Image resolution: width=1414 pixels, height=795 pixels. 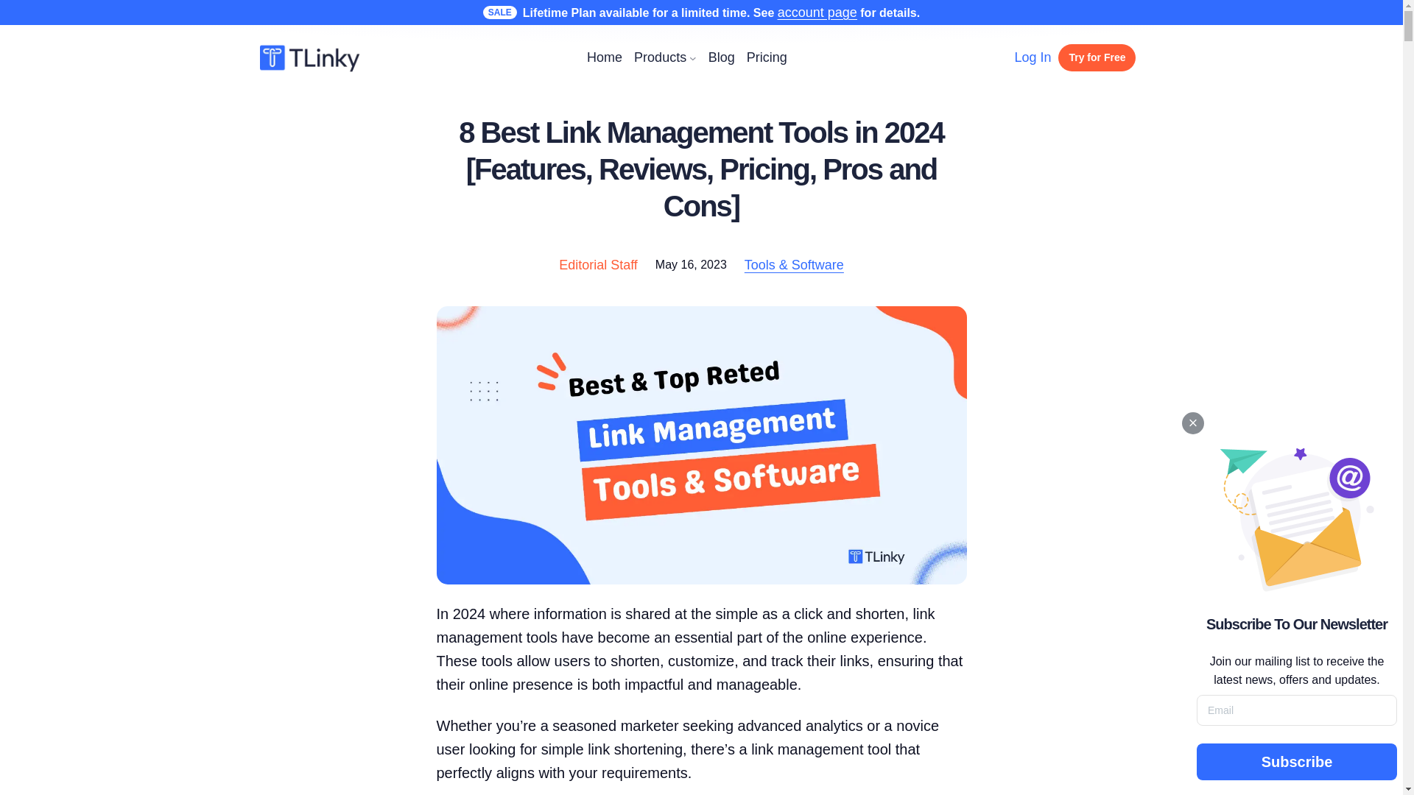 I want to click on Log In, so click(x=1032, y=57).